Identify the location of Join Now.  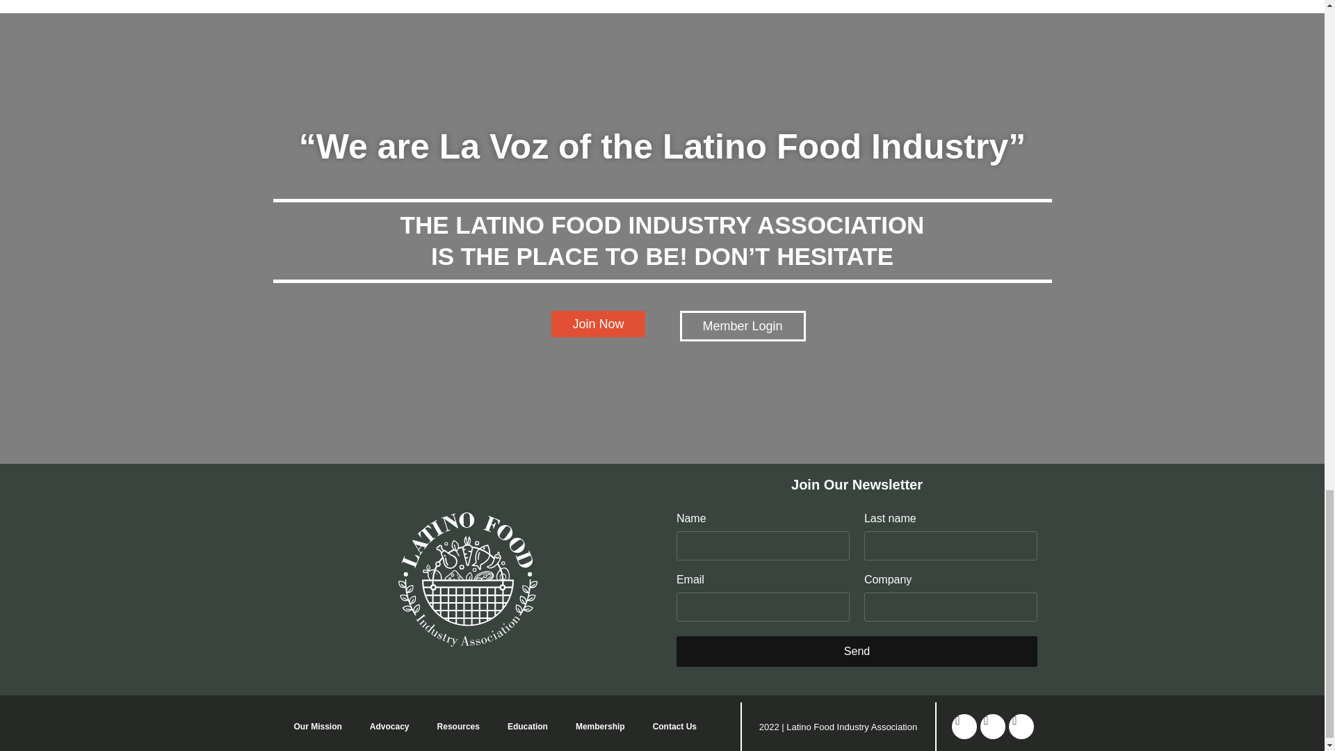
(598, 324).